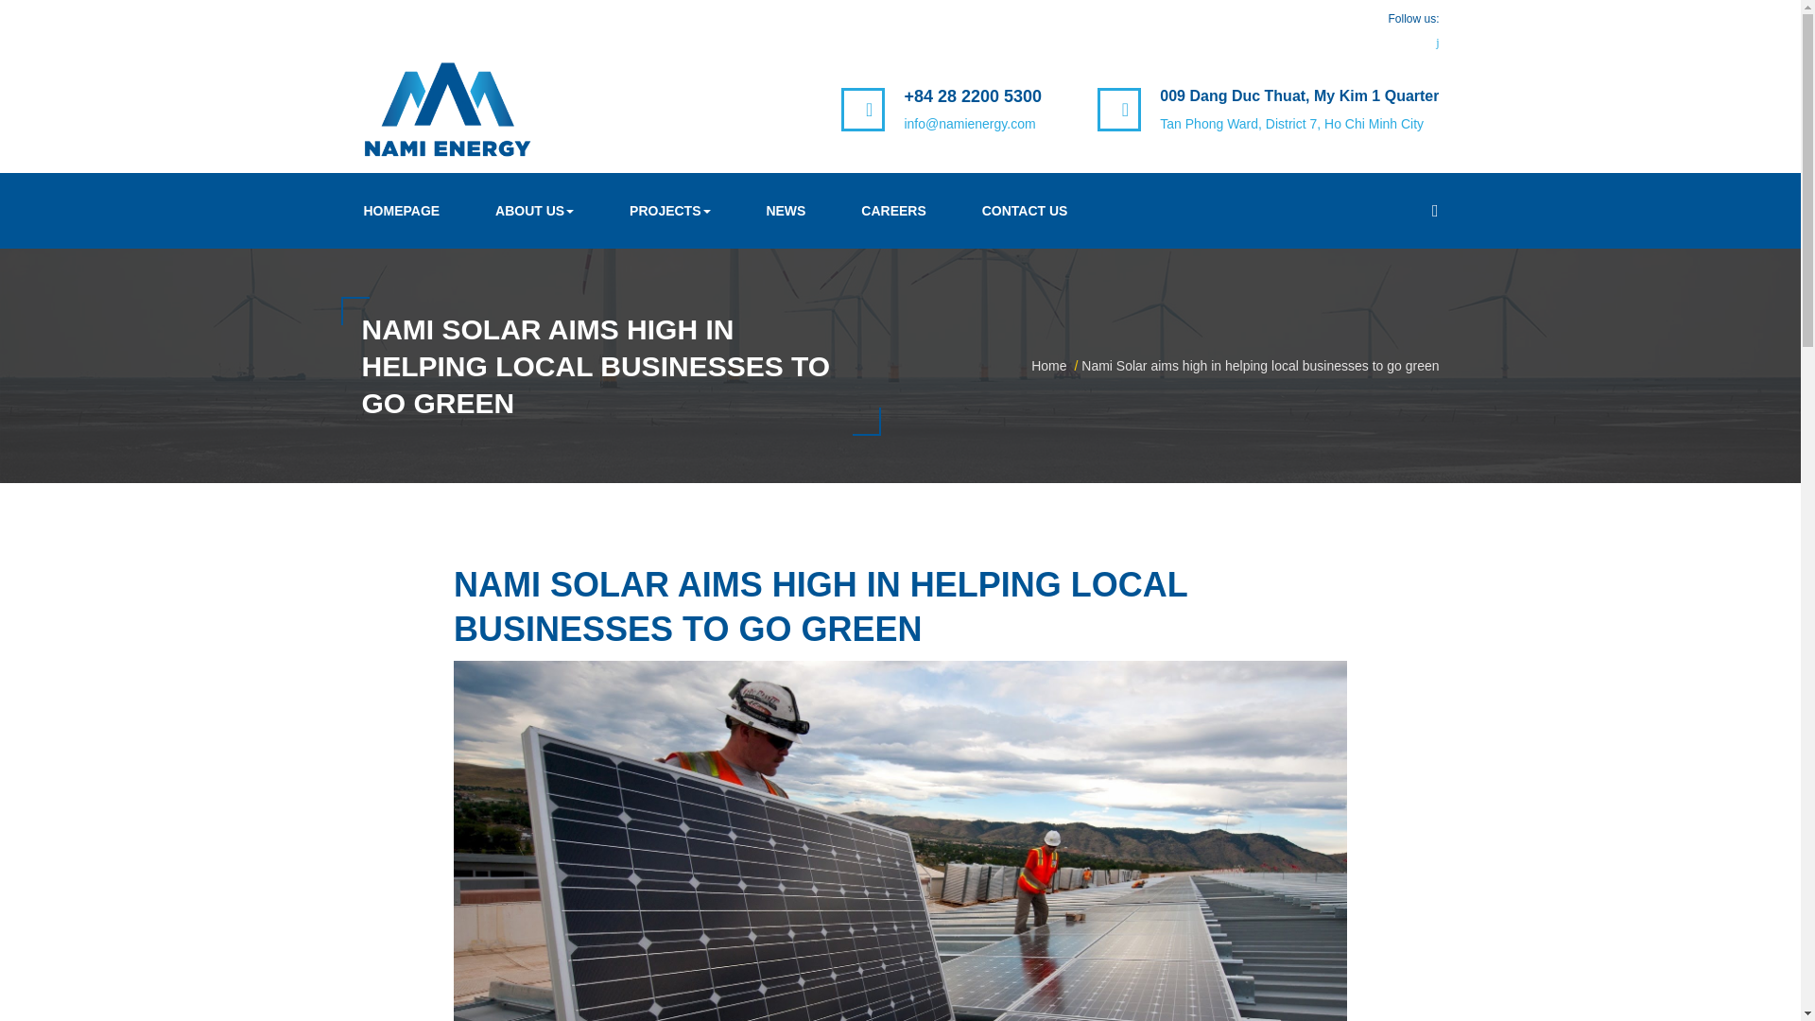 The width and height of the screenshot is (1815, 1021). Describe the element at coordinates (1025, 210) in the screenshot. I see `CONTACT US` at that location.